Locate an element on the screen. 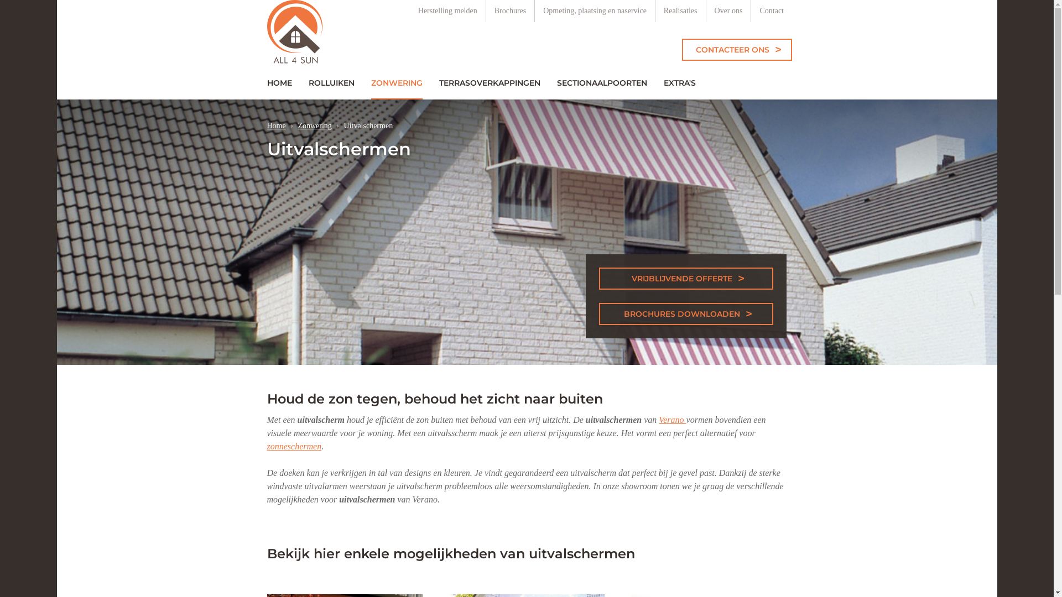 Image resolution: width=1062 pixels, height=597 pixels. Realisaties is located at coordinates (680, 11).